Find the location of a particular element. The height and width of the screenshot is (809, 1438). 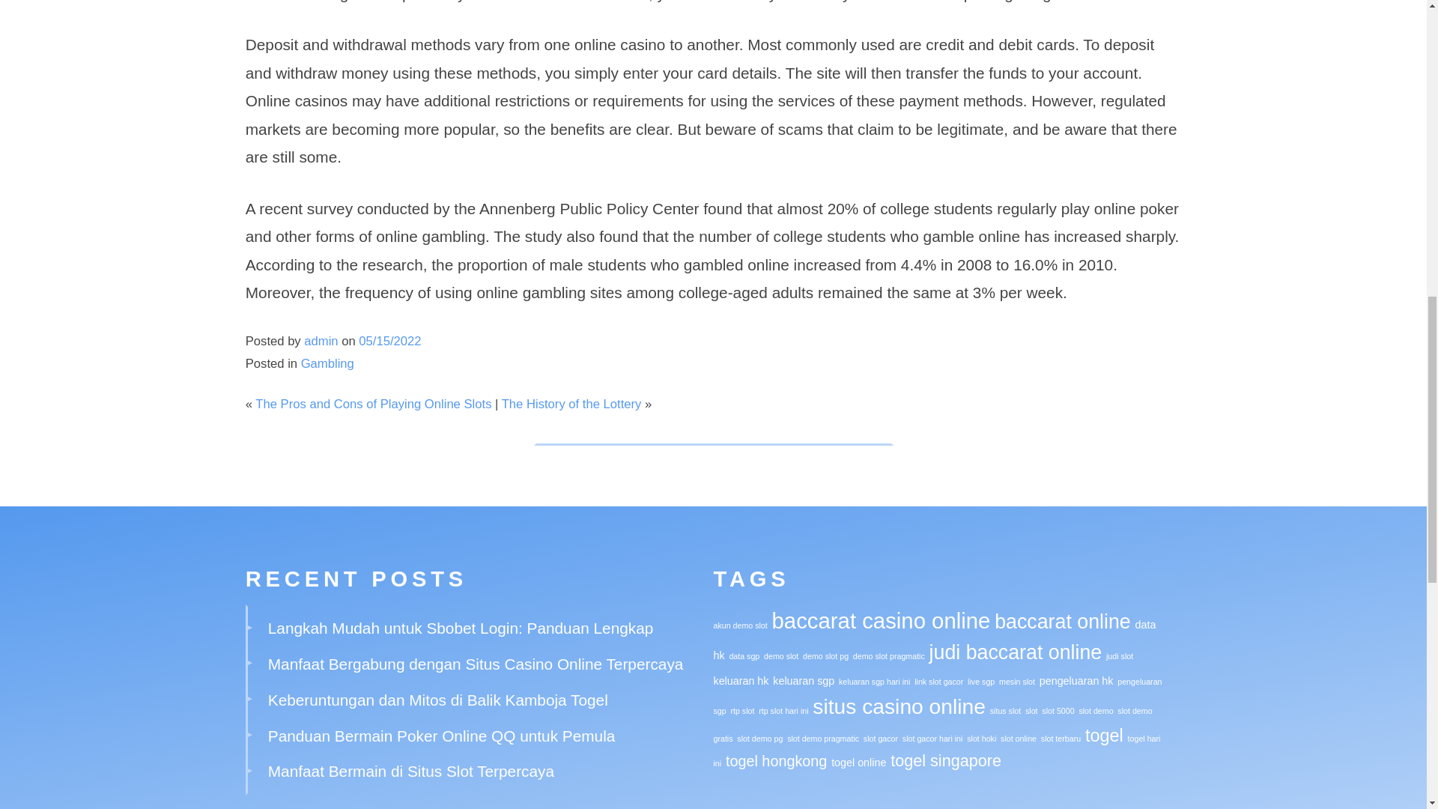

The Pros and Cons of Playing Online Slots is located at coordinates (373, 404).